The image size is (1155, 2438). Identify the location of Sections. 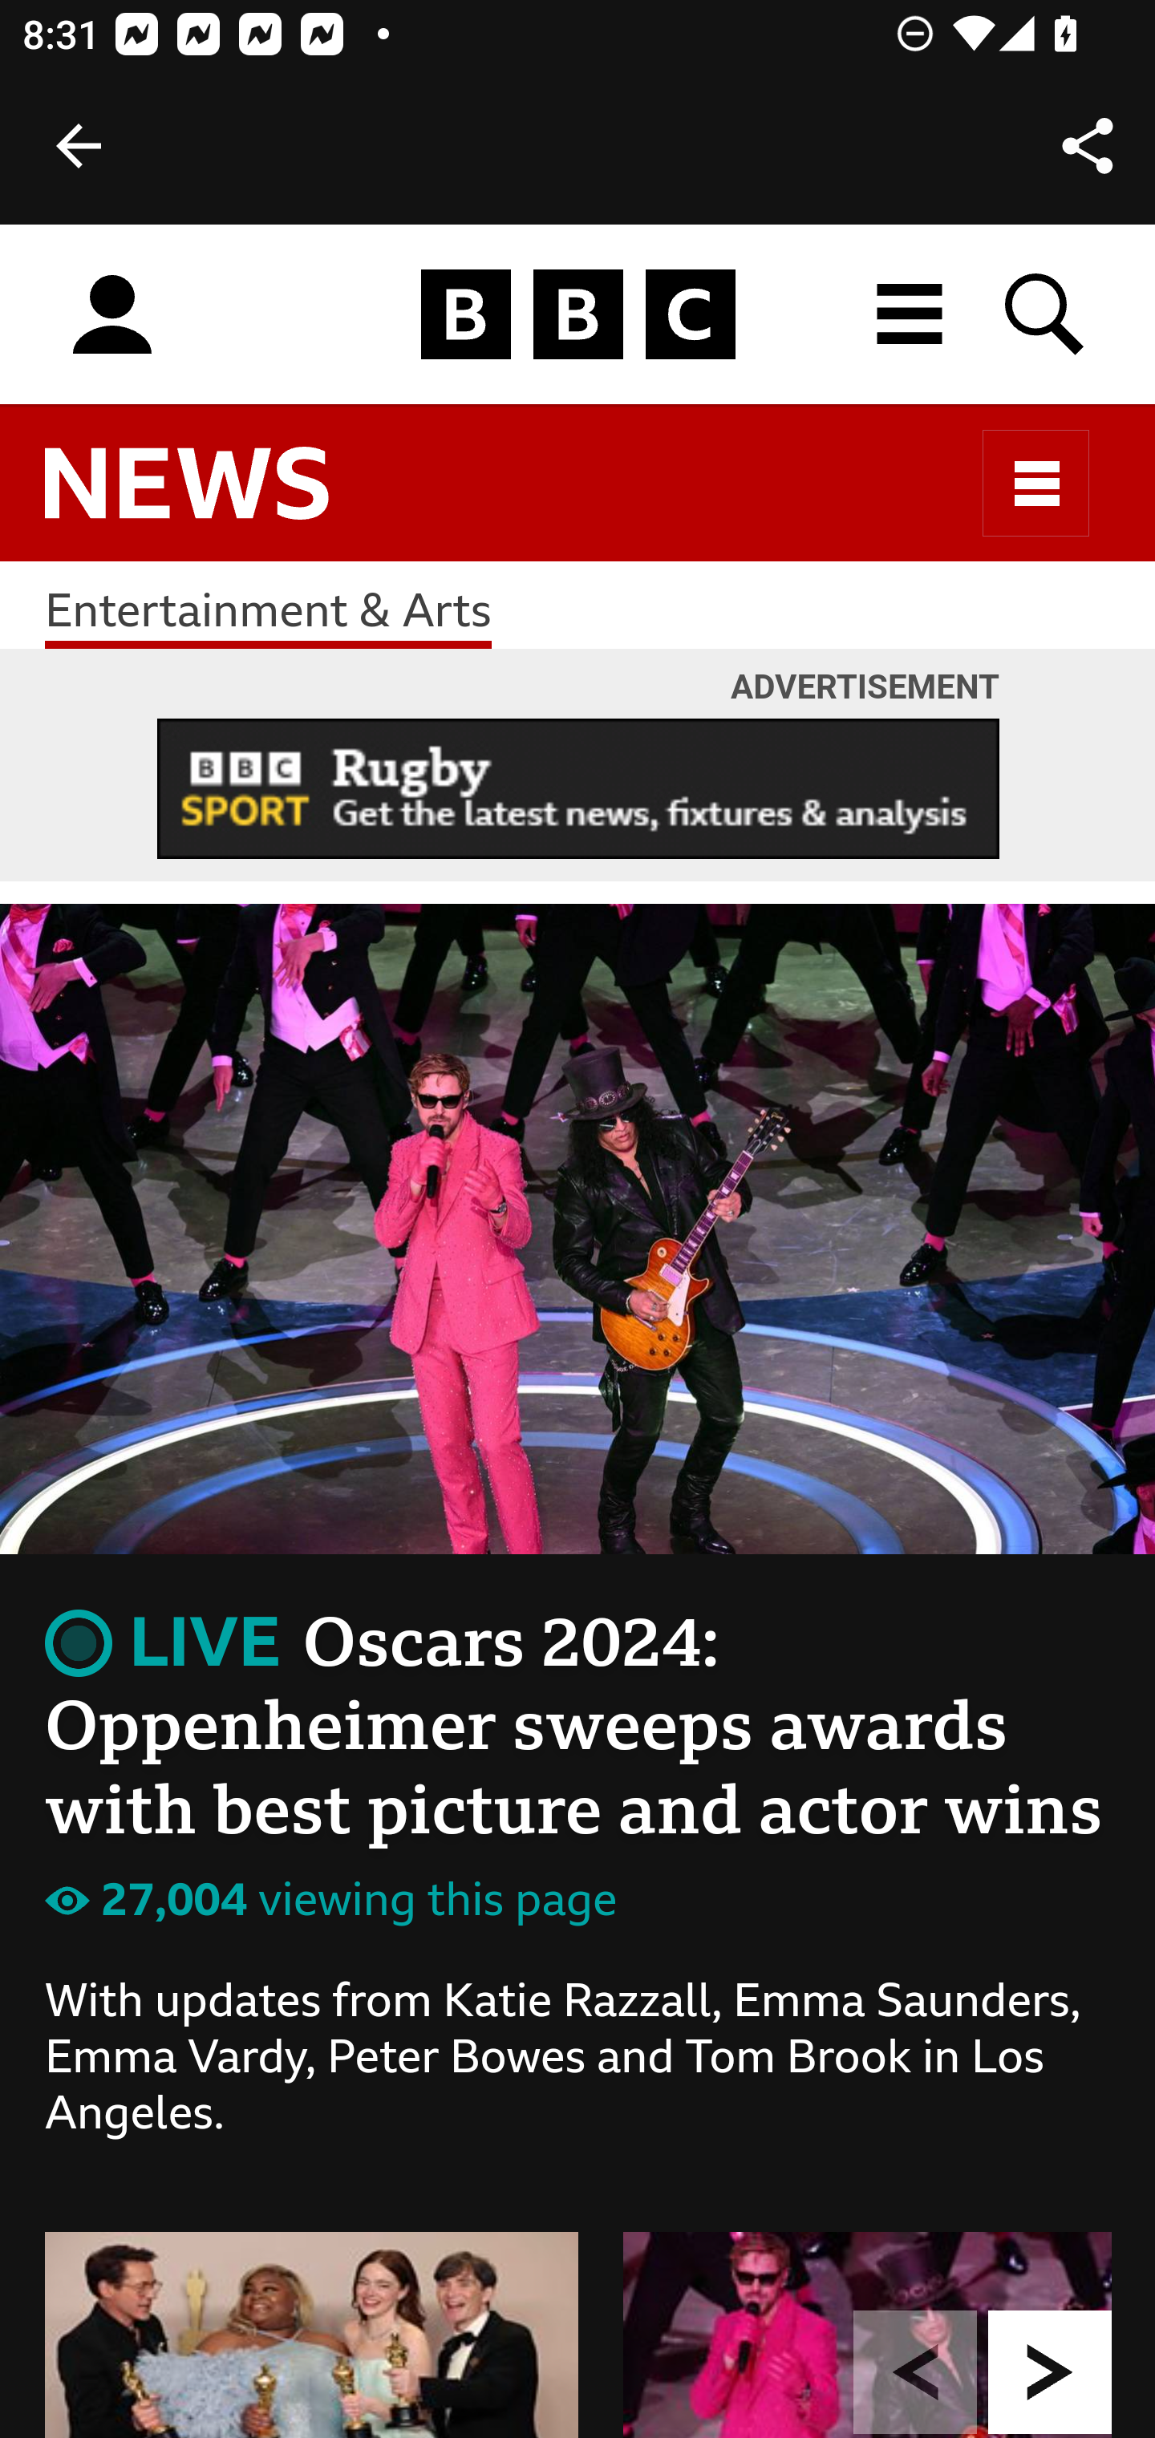
(1036, 483).